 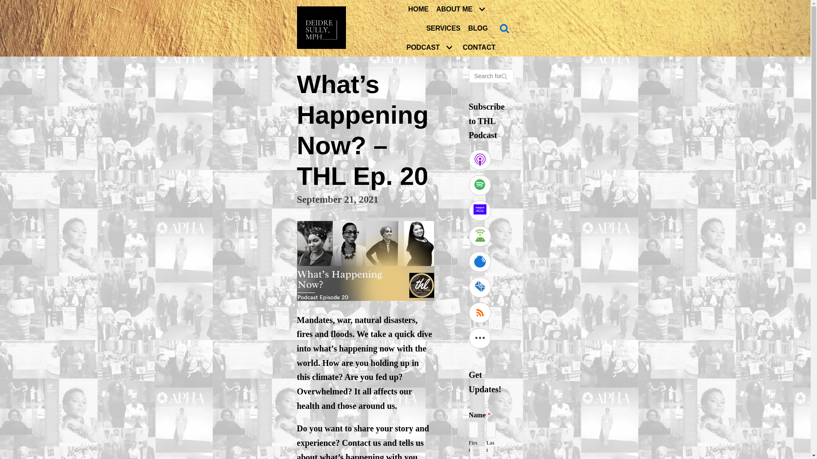 I want to click on Deidre Sully Public Health Consulting, so click(x=323, y=27).